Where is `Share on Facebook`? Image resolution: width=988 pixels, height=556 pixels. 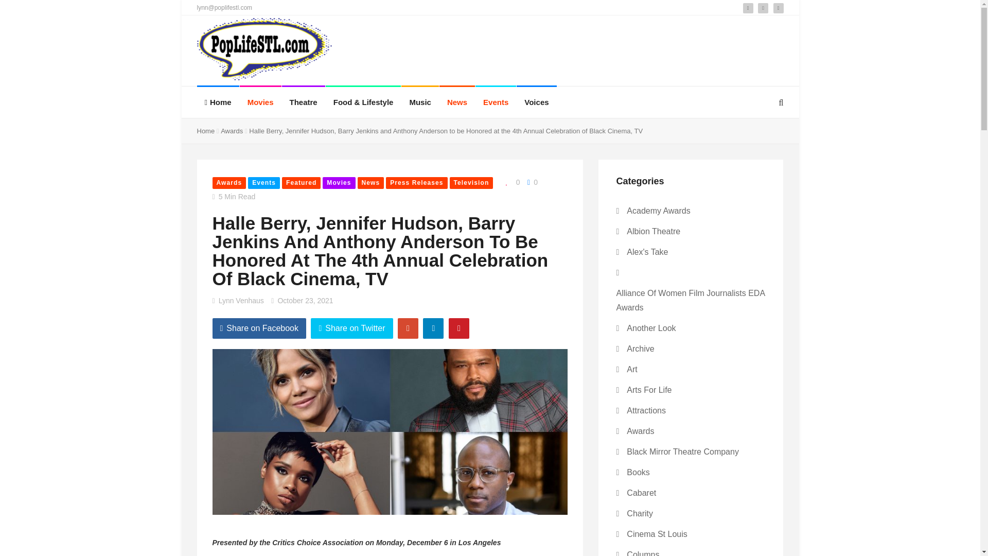 Share on Facebook is located at coordinates (259, 328).